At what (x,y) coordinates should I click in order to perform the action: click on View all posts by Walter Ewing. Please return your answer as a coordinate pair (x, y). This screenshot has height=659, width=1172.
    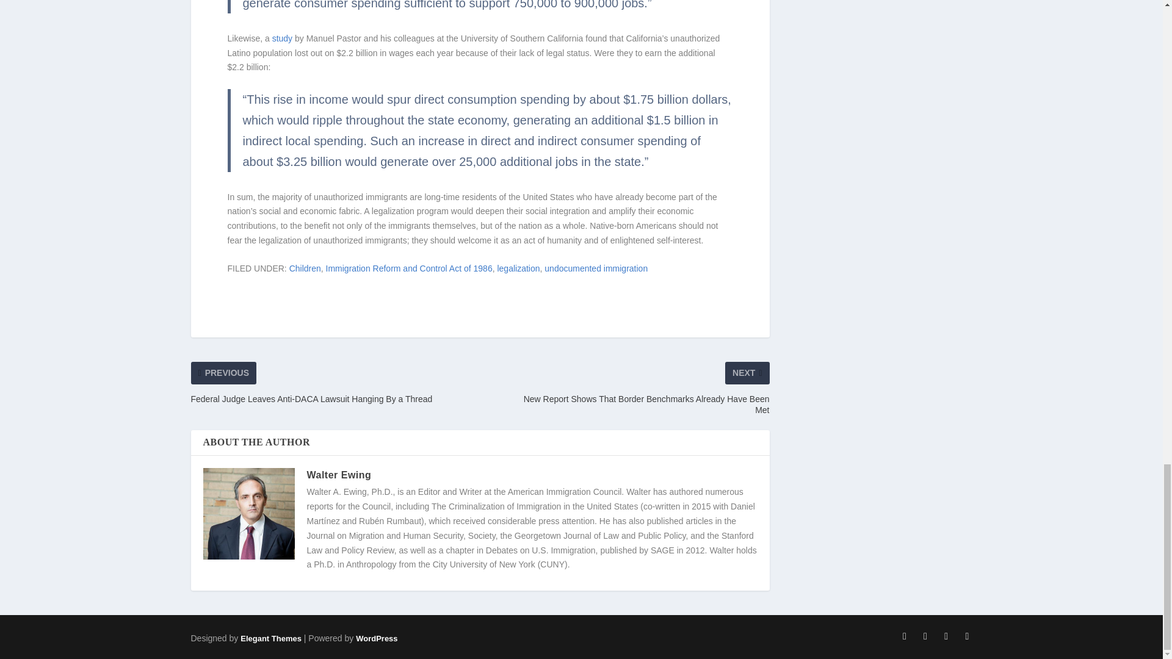
    Looking at the image, I should click on (338, 475).